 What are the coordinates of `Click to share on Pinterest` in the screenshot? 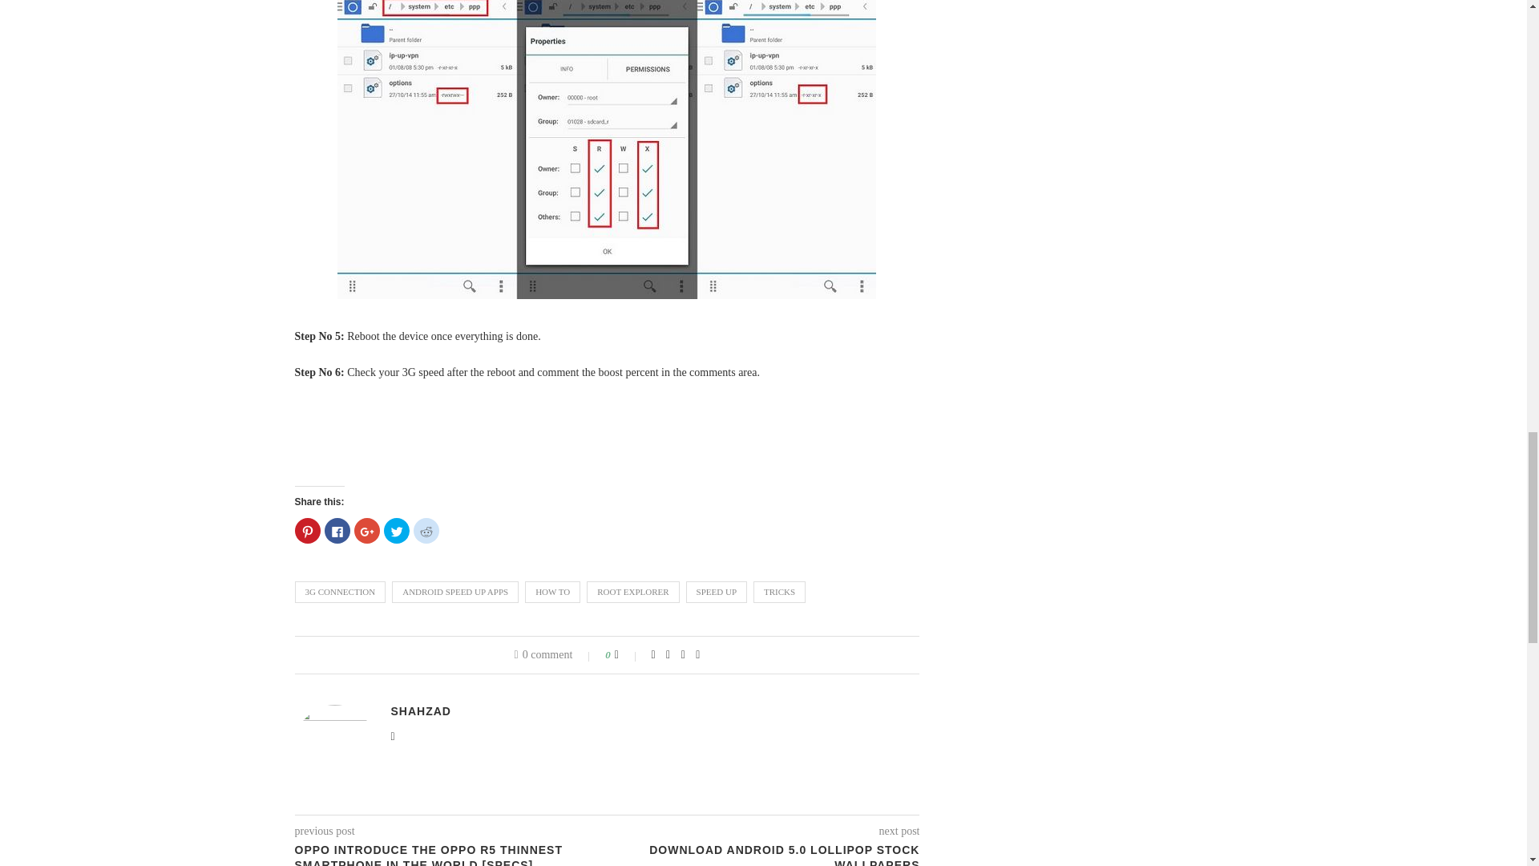 It's located at (308, 531).